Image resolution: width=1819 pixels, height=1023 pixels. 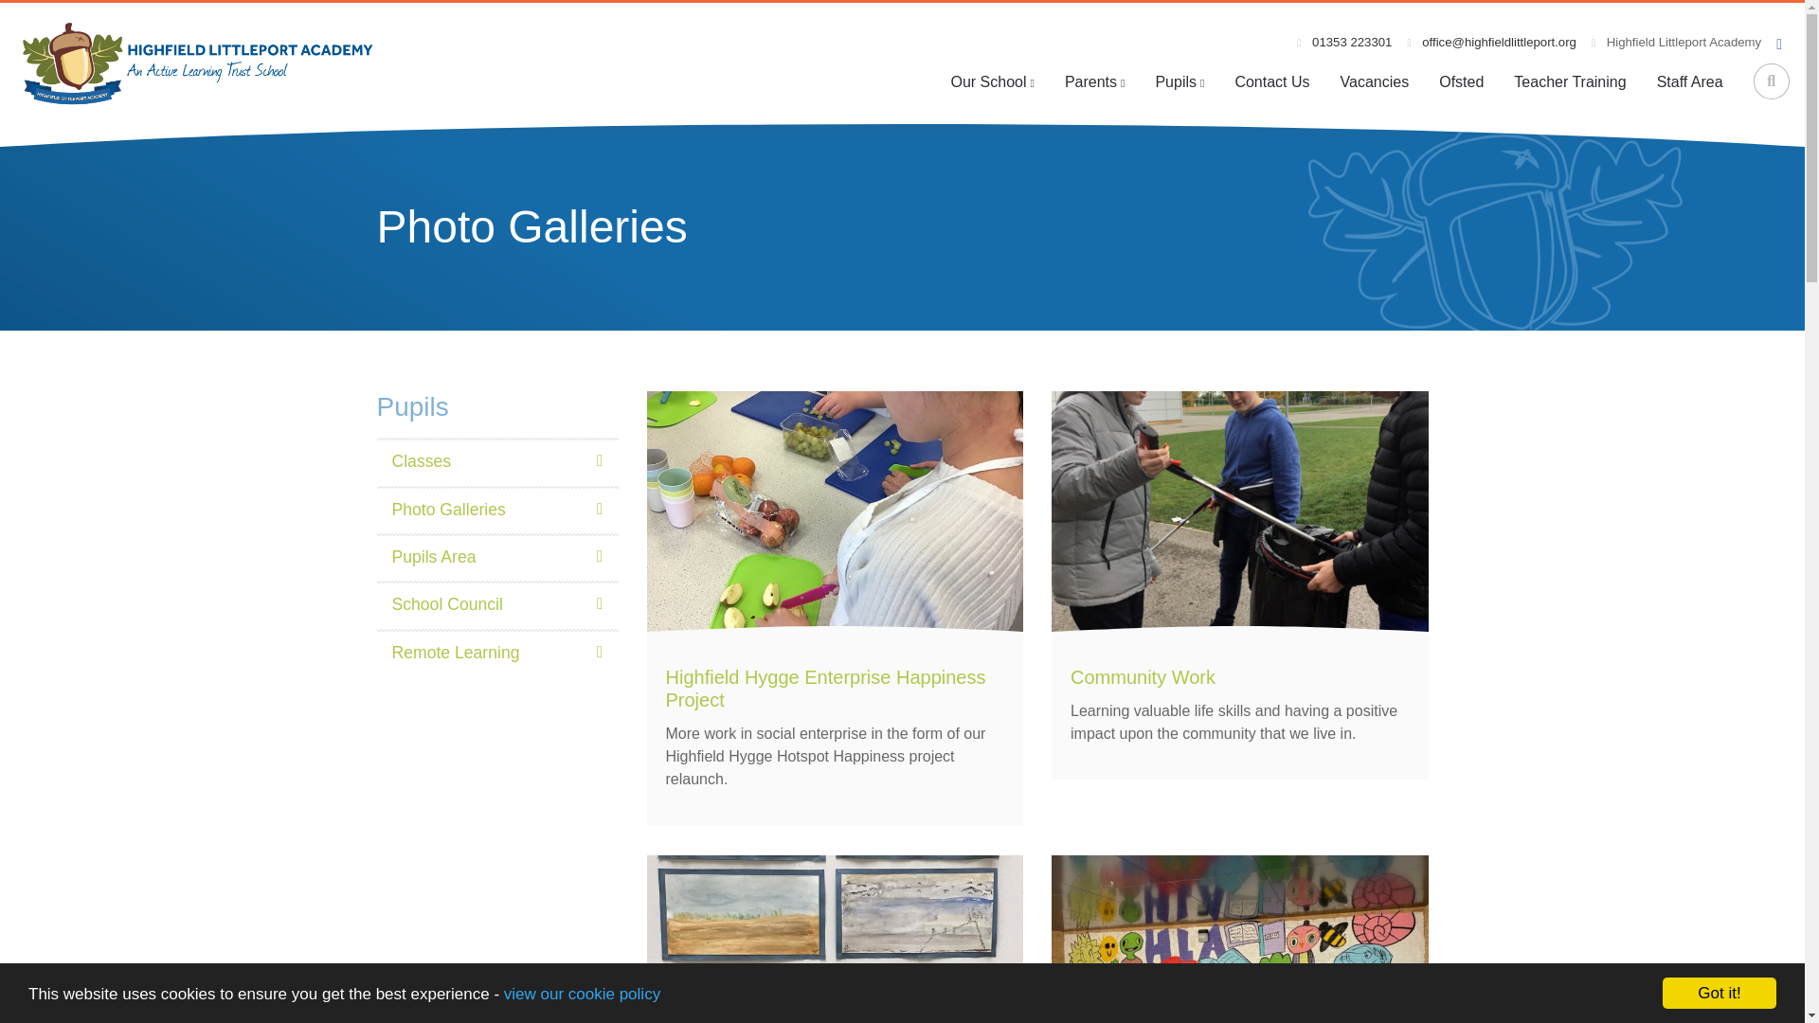 I want to click on Ofsted, so click(x=1461, y=81).